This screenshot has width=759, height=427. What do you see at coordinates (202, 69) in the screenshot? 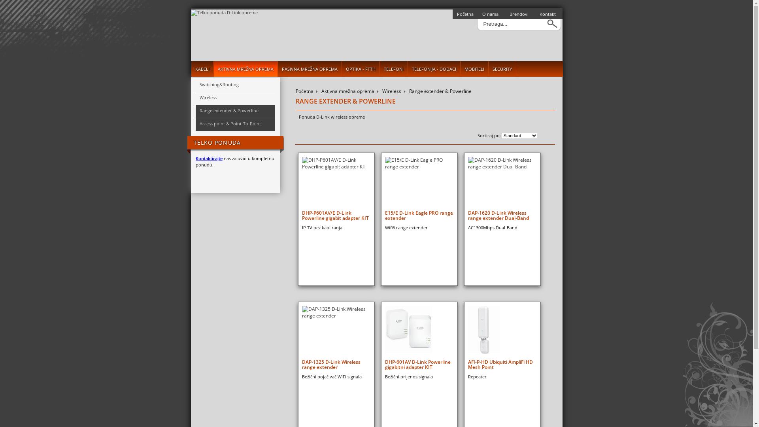
I see `KABELI` at bounding box center [202, 69].